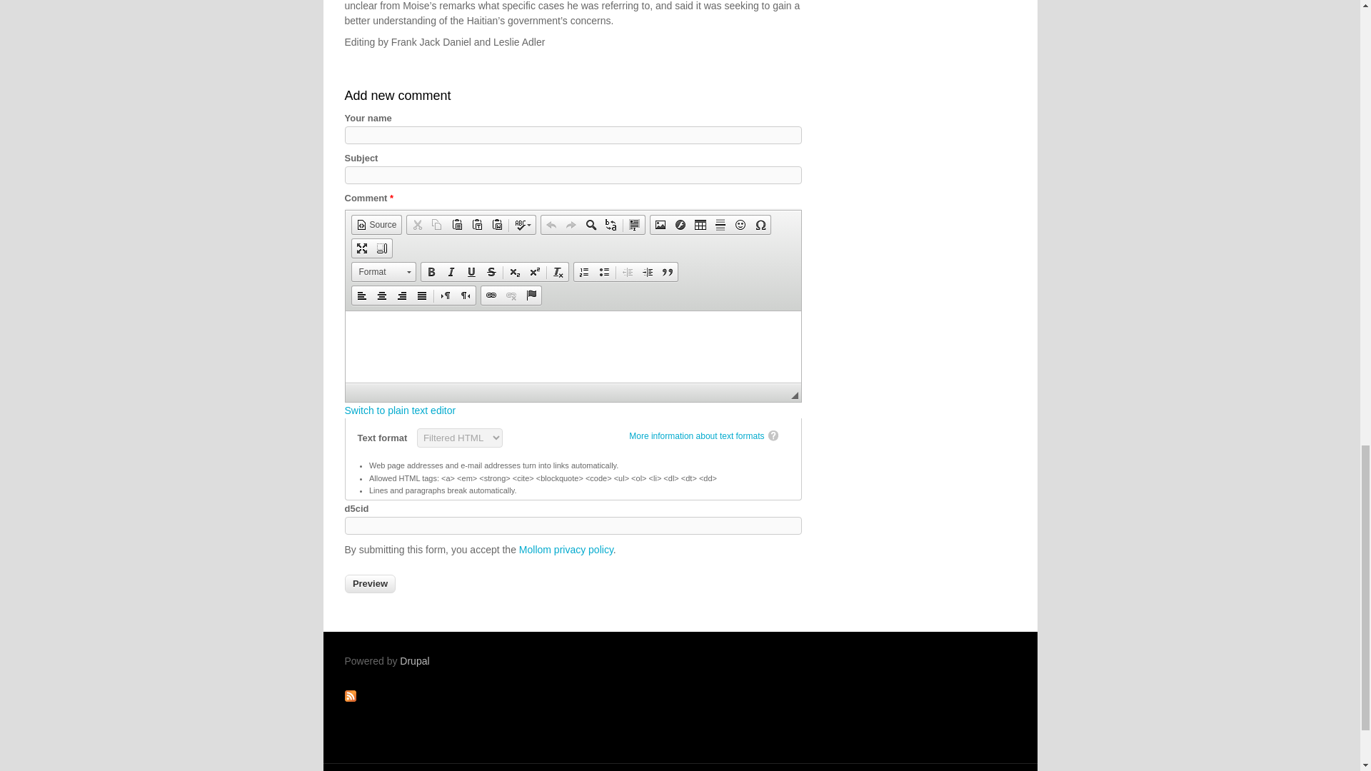 The width and height of the screenshot is (1371, 771). What do you see at coordinates (700, 225) in the screenshot?
I see `Table` at bounding box center [700, 225].